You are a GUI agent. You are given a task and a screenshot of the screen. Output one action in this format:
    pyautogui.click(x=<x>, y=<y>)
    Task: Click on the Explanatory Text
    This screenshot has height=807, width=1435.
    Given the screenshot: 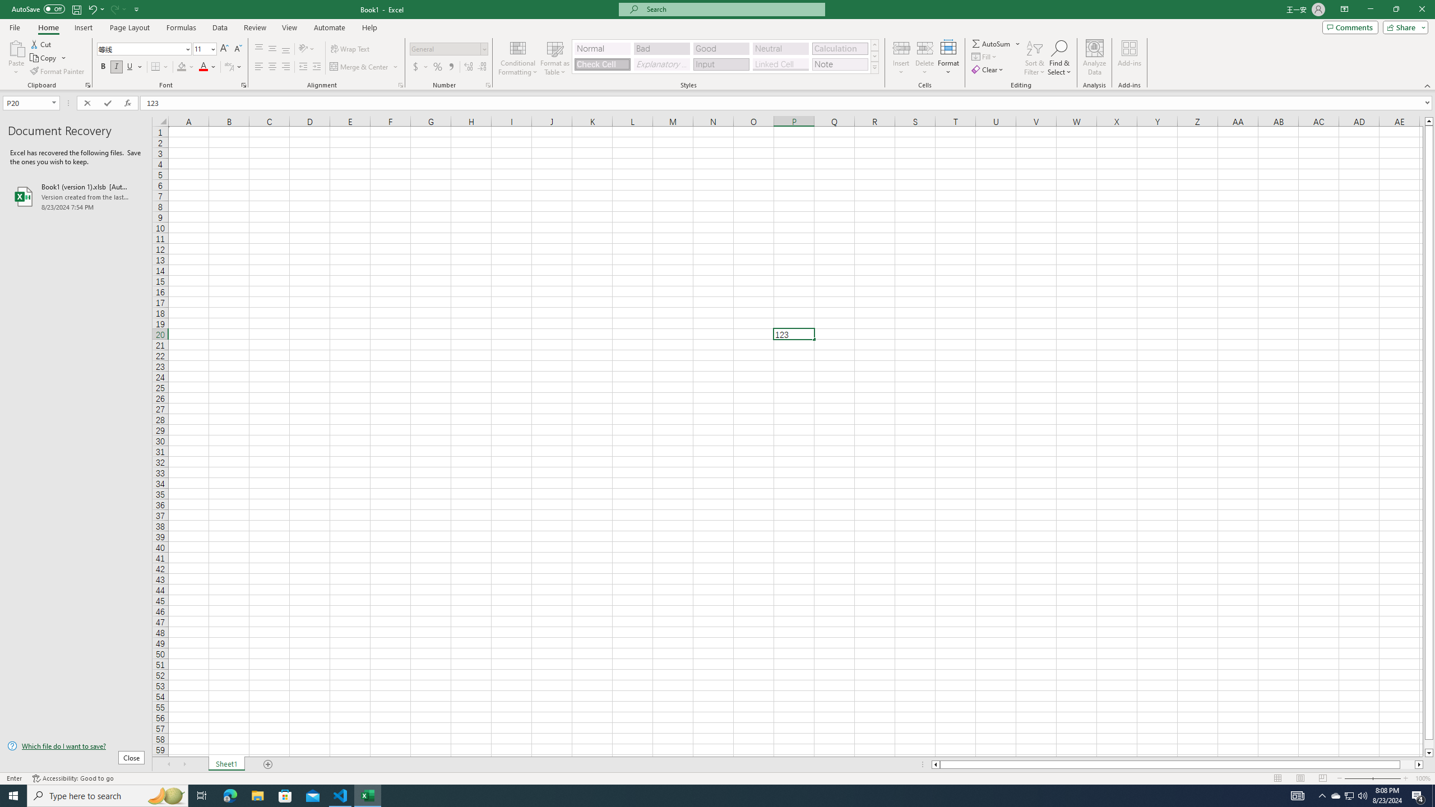 What is the action you would take?
    pyautogui.click(x=661, y=64)
    